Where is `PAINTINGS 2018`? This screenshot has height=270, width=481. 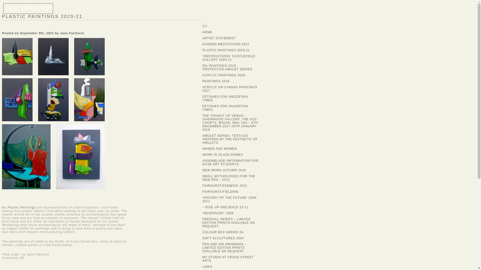 PAINTINGS 2018 is located at coordinates (216, 81).